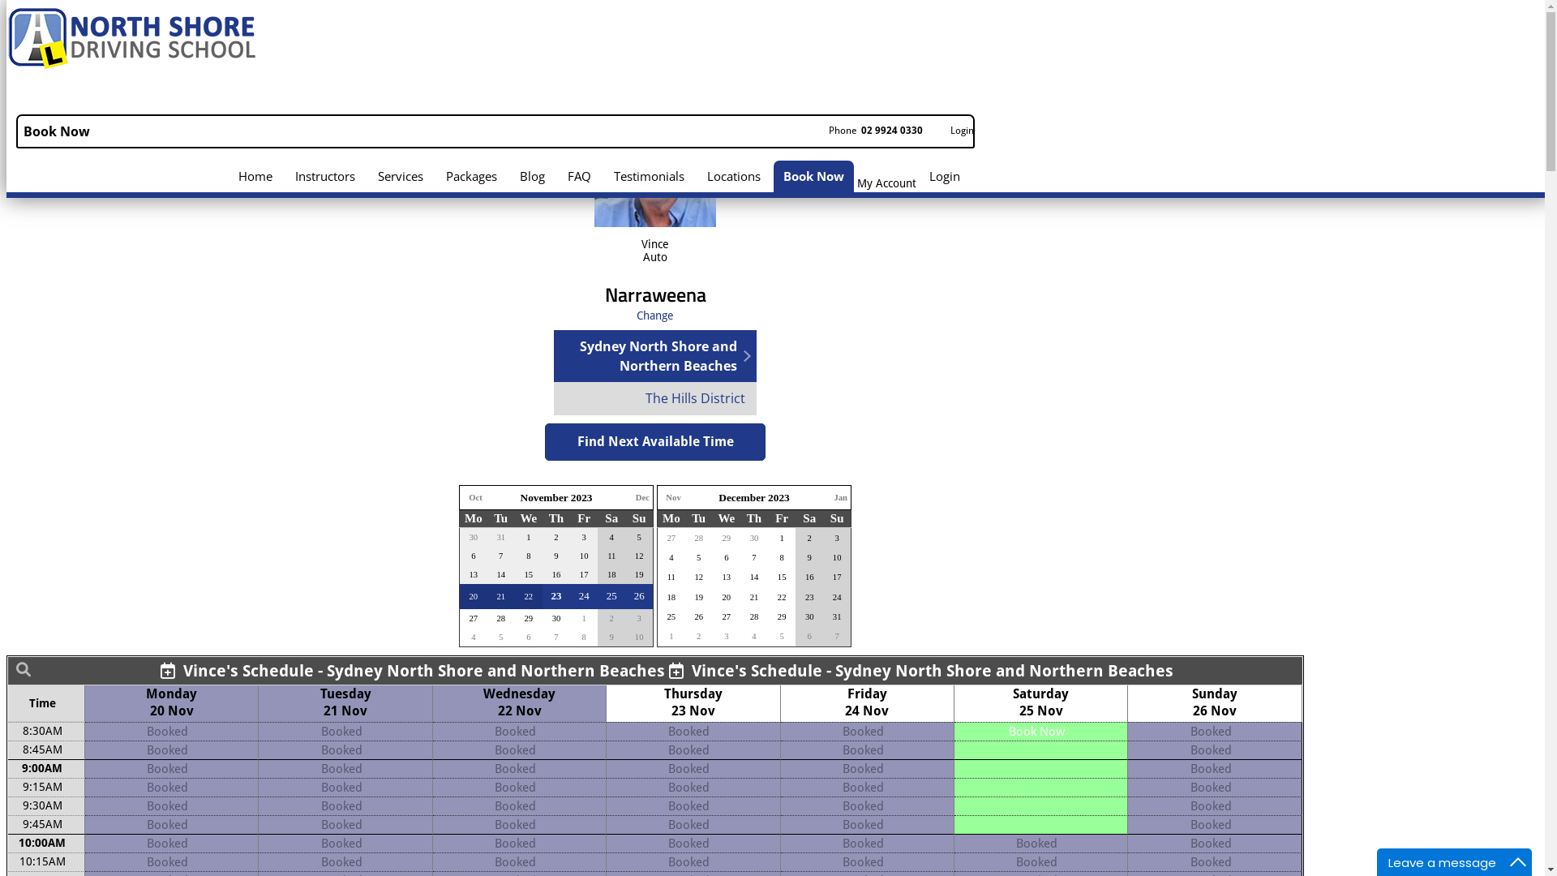  I want to click on 23, so click(556, 595).